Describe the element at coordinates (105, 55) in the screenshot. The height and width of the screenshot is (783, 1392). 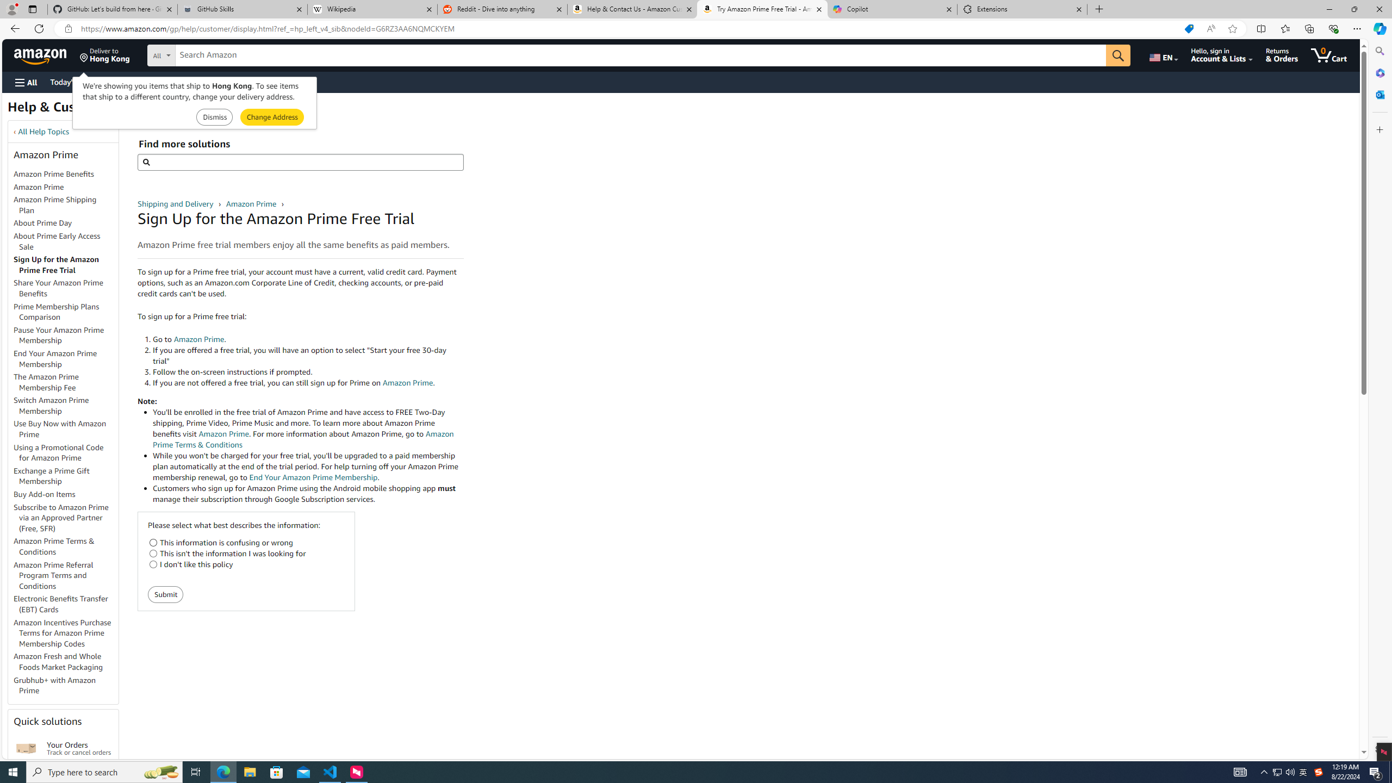
I see `Deliver to Hong Kong` at that location.